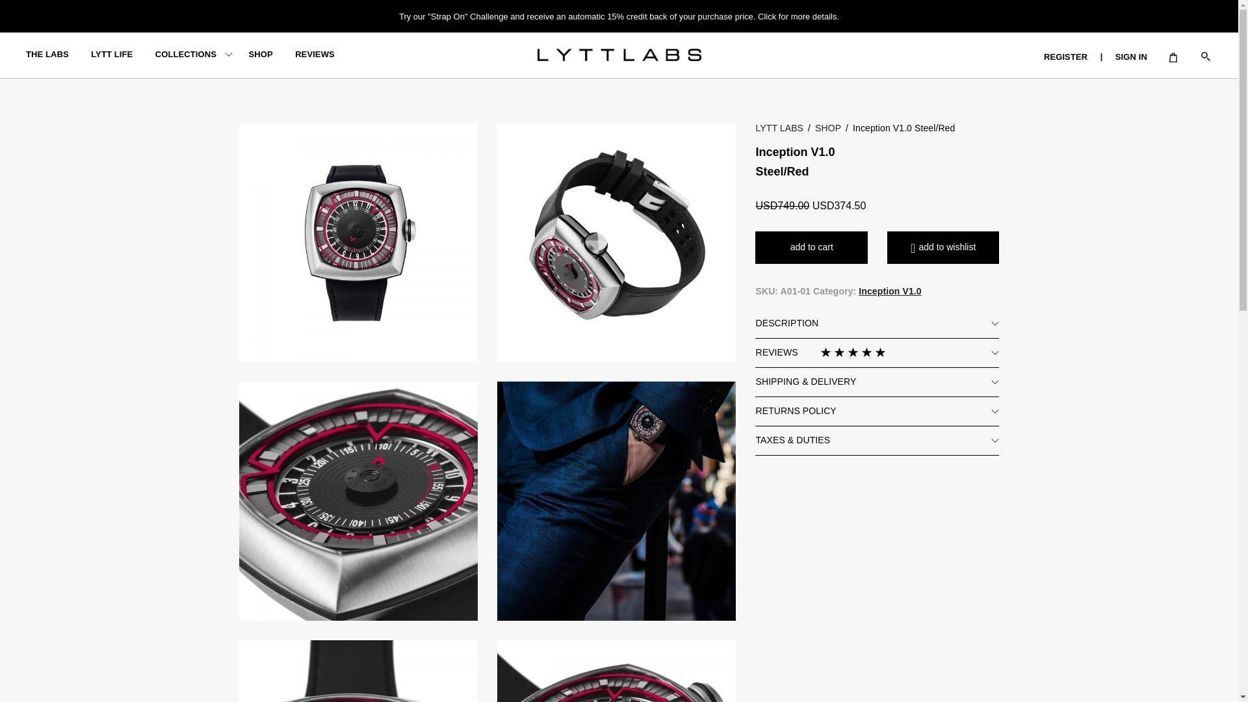 The image size is (1248, 702). I want to click on COLLECTIONS, so click(185, 53).